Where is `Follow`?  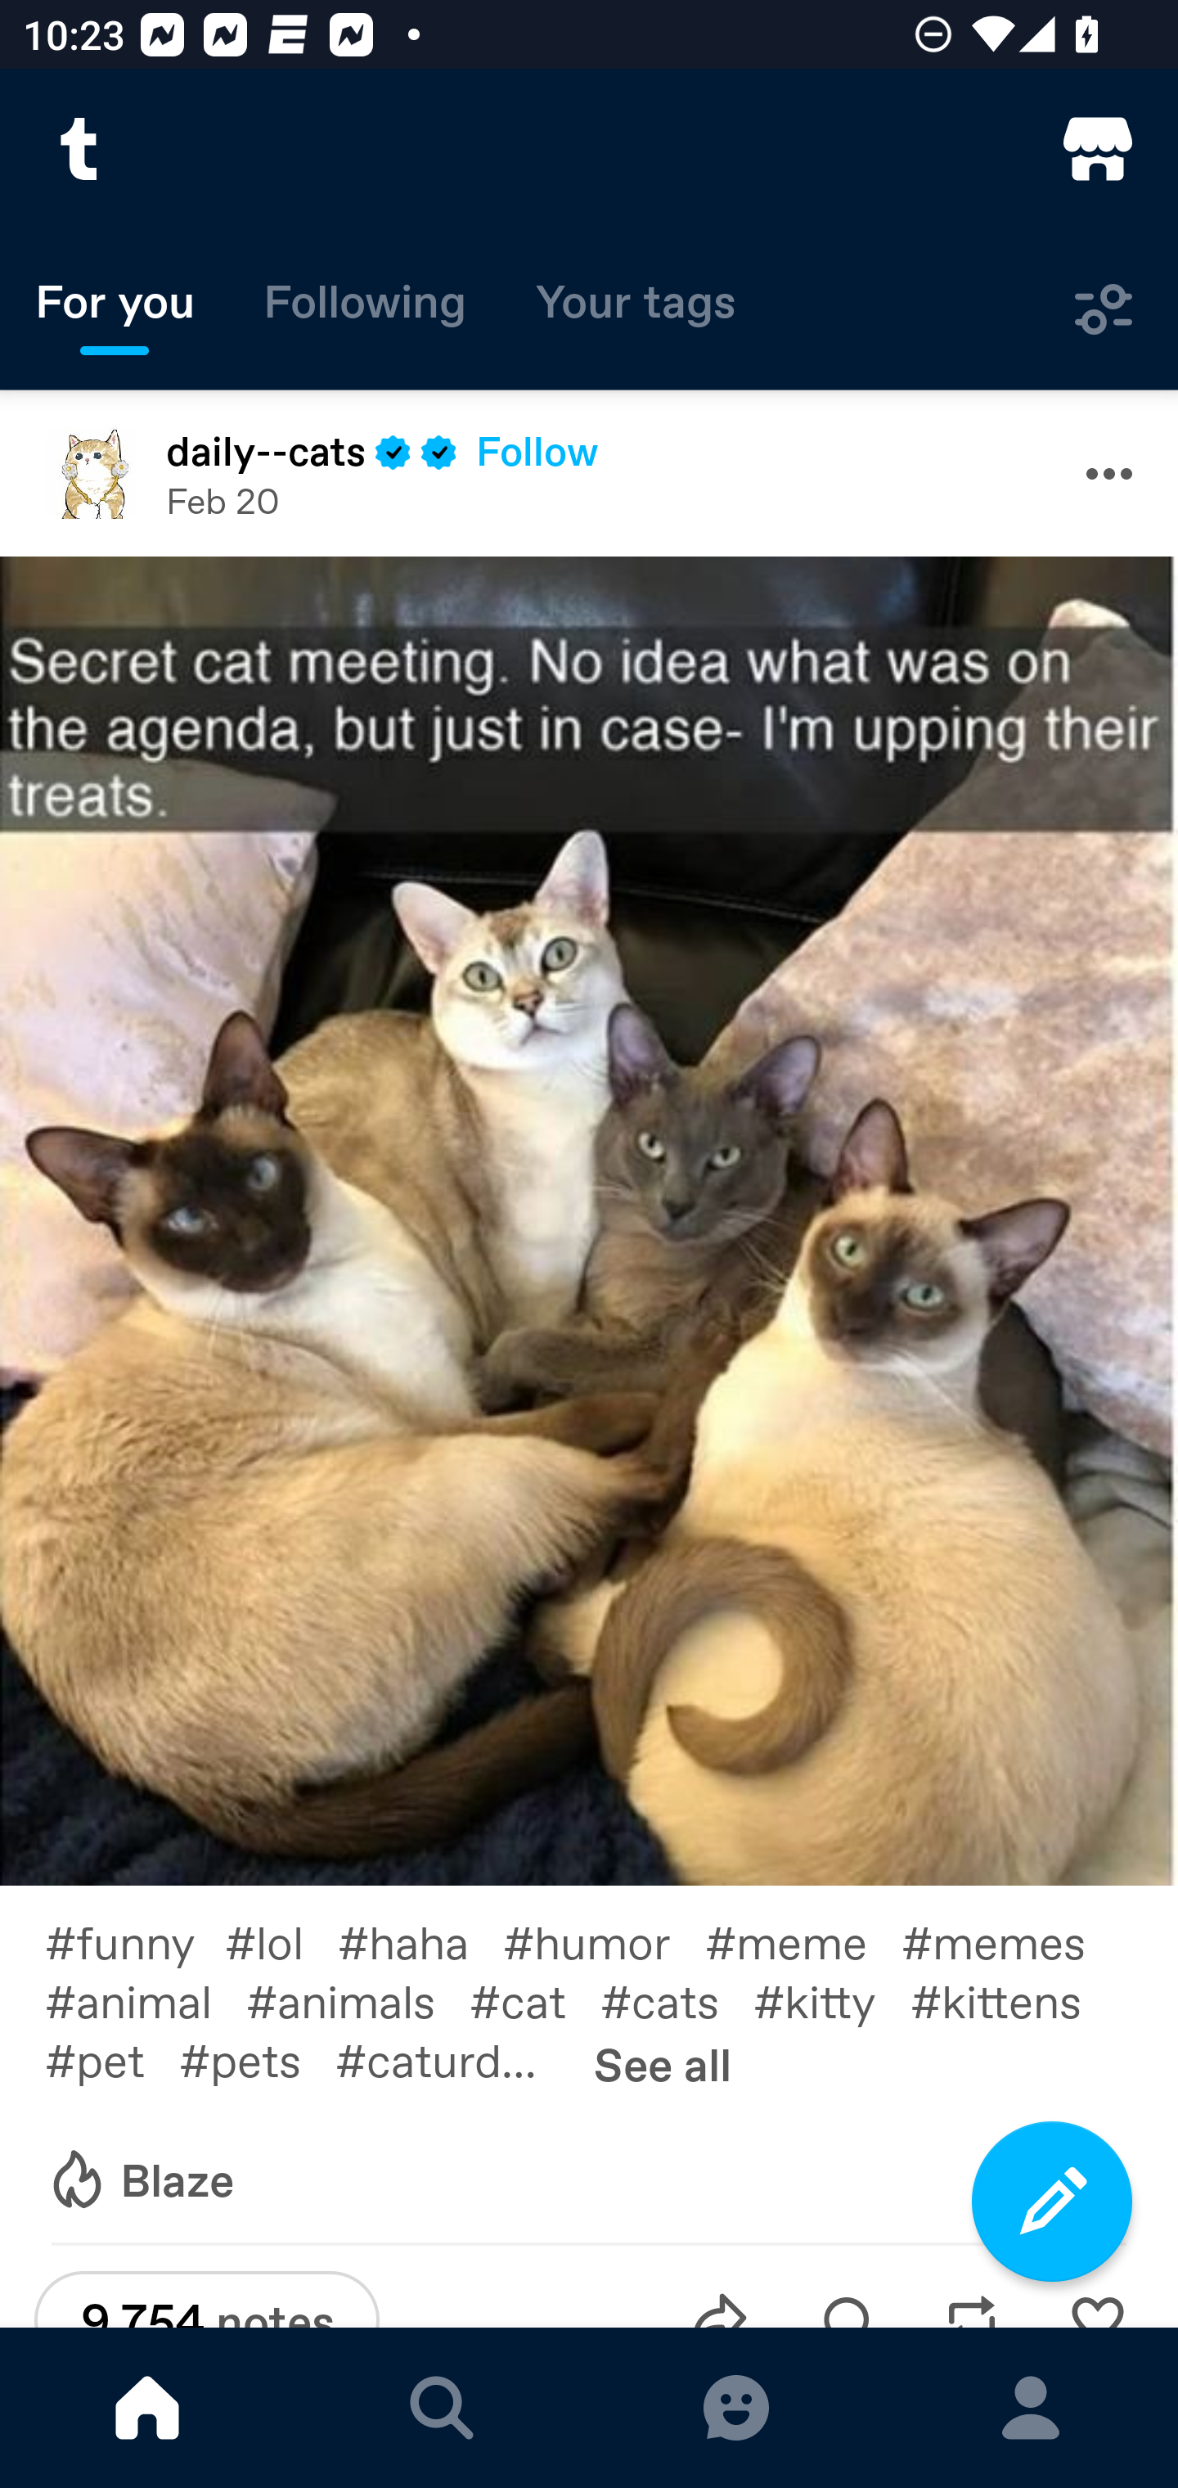
Follow is located at coordinates (537, 450).